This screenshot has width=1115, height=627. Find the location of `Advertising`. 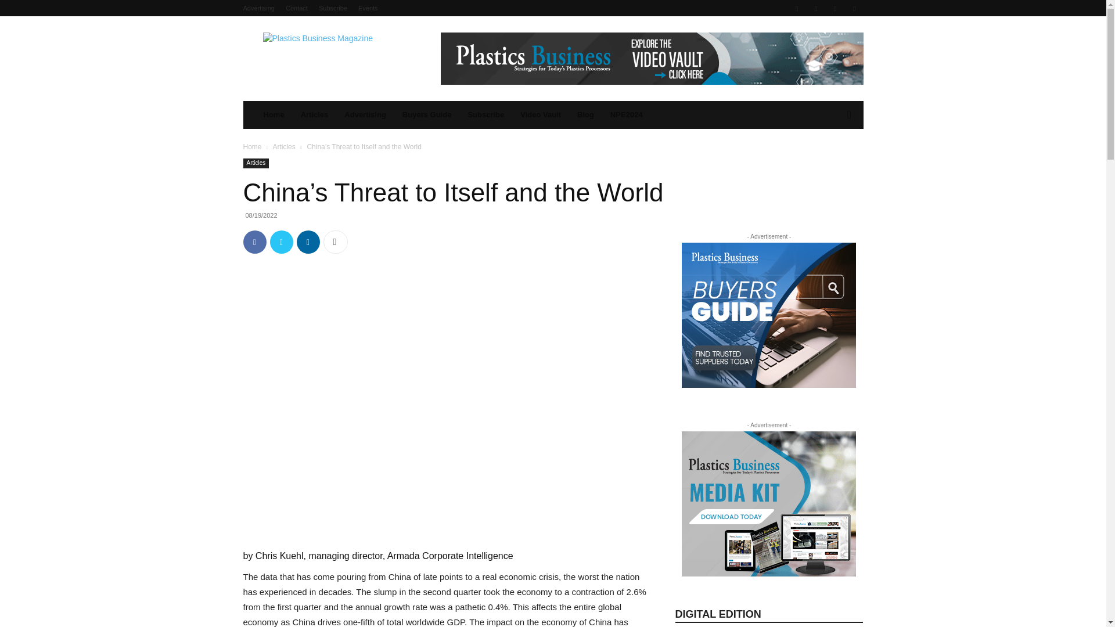

Advertising is located at coordinates (258, 8).